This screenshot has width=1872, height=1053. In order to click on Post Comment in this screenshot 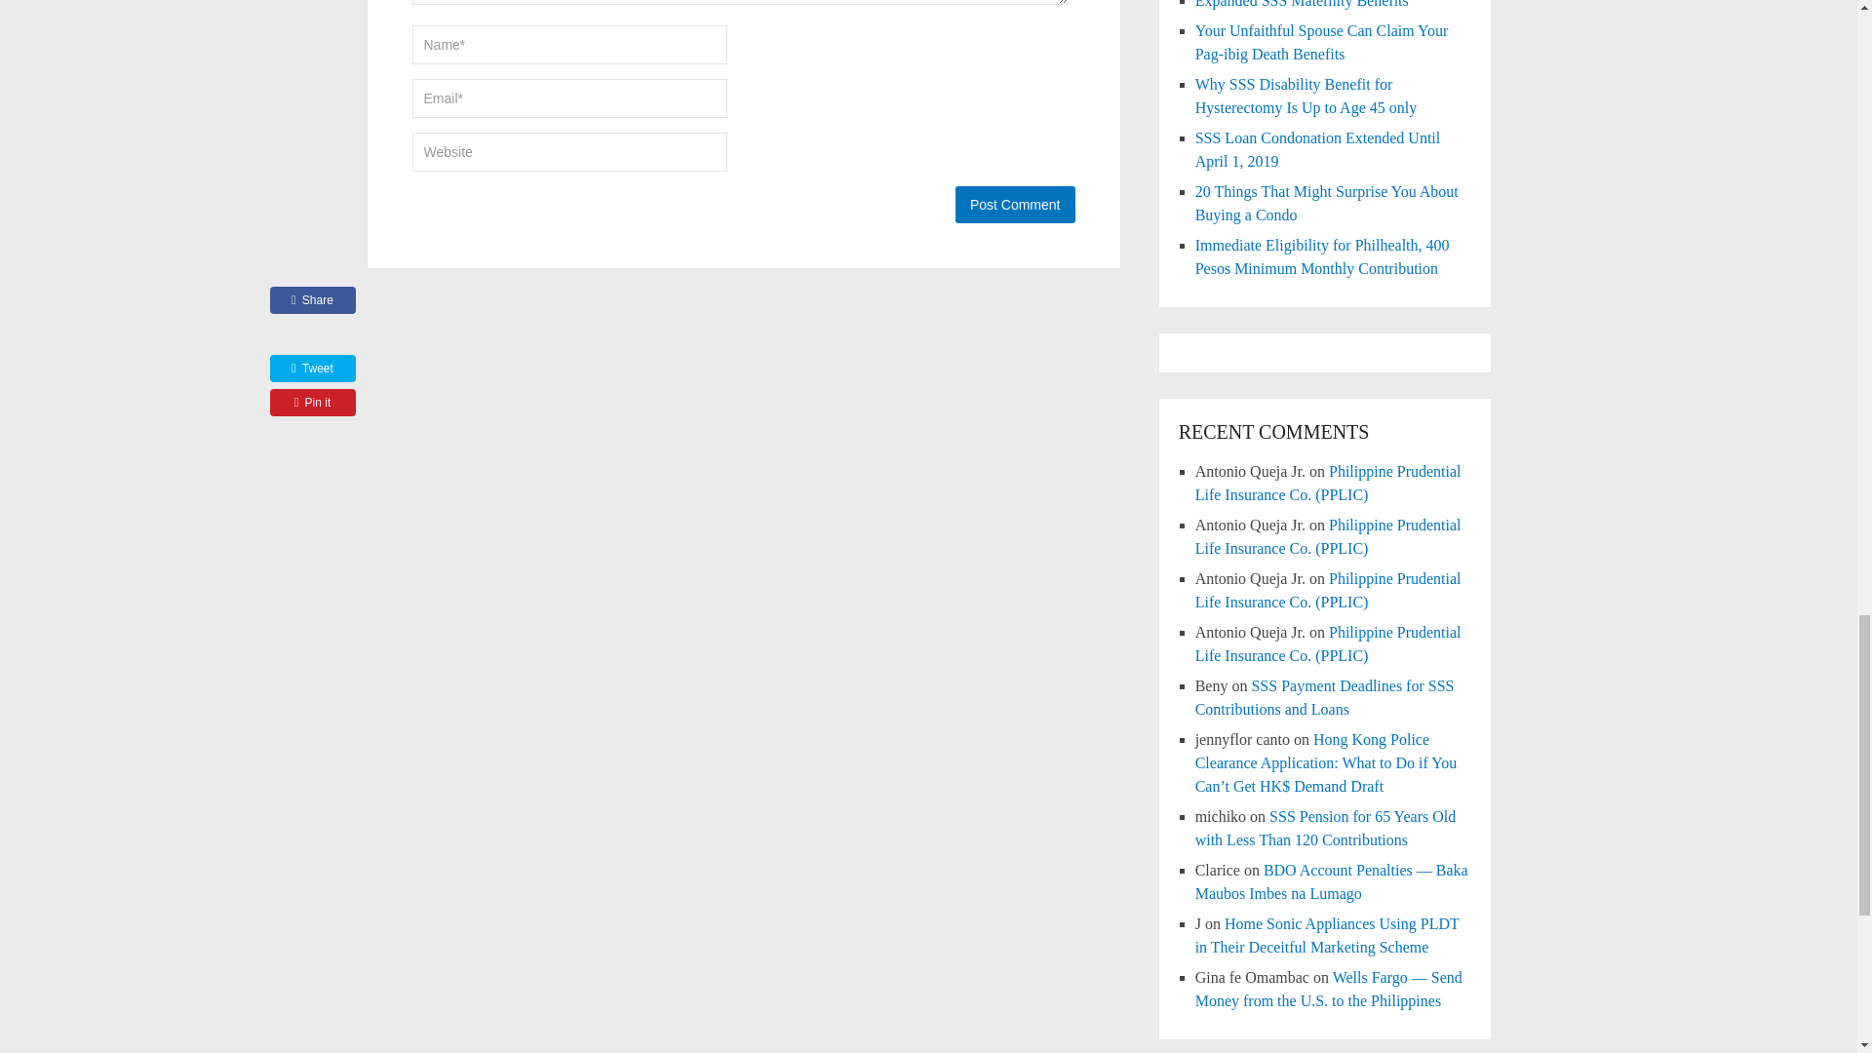, I will do `click(1014, 205)`.